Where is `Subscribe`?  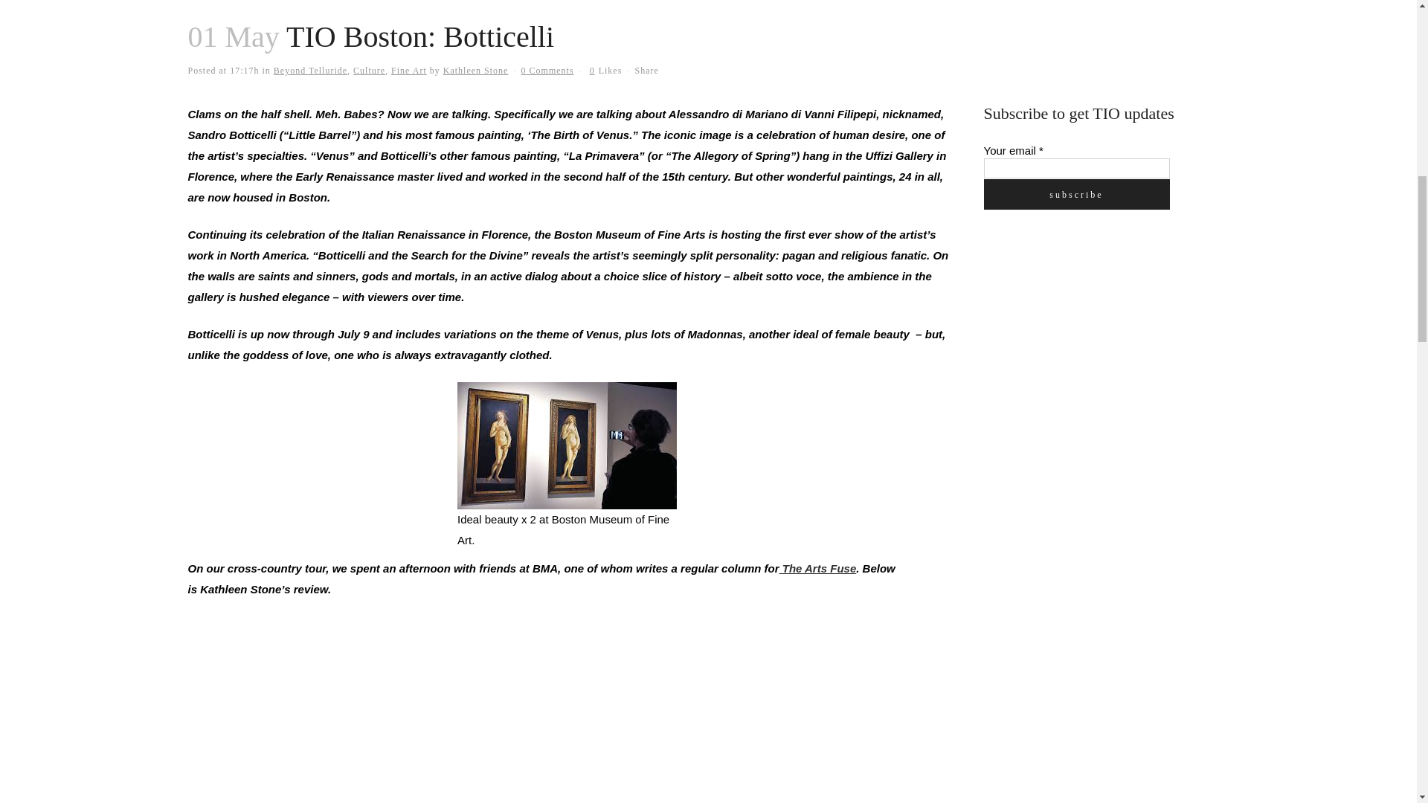
Subscribe is located at coordinates (1076, 193).